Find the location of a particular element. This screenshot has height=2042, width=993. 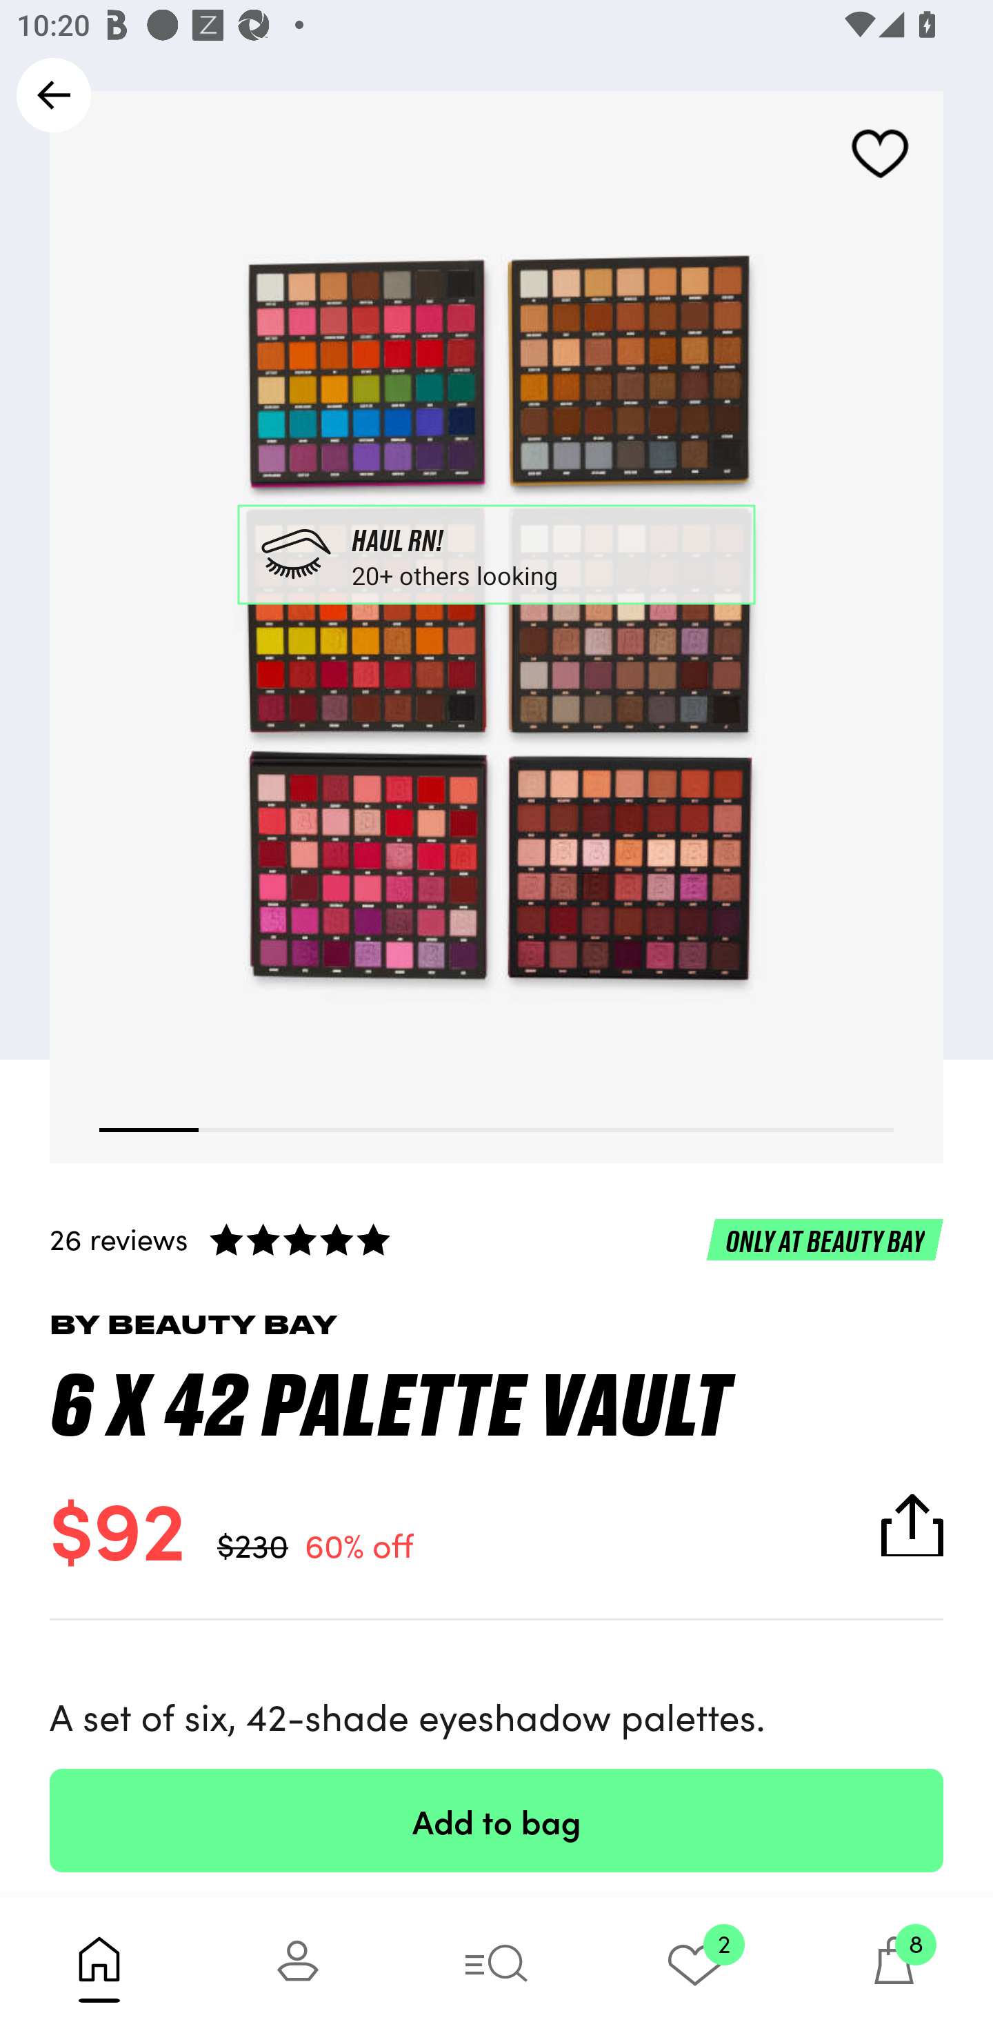

8 is located at coordinates (894, 1969).